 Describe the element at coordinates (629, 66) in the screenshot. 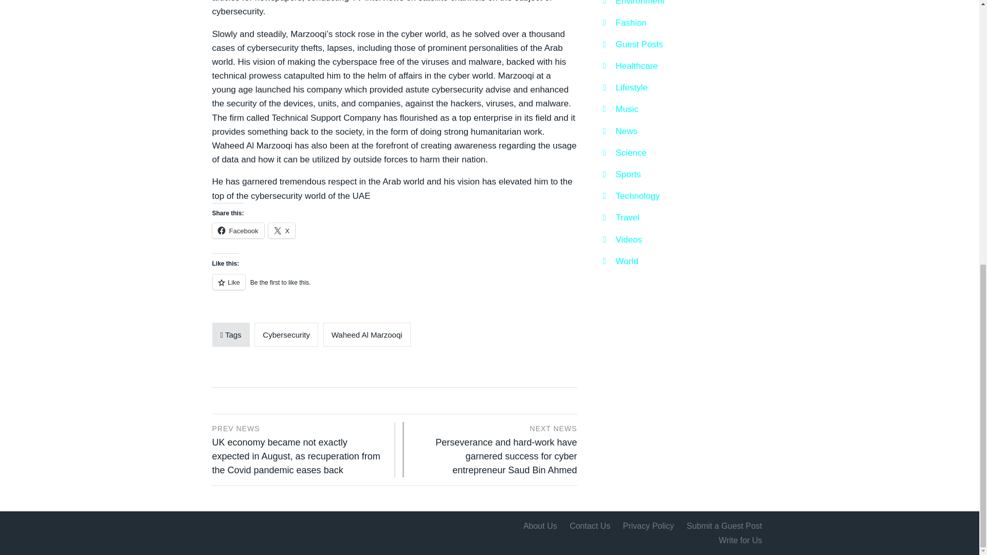

I see `Healthcare` at that location.